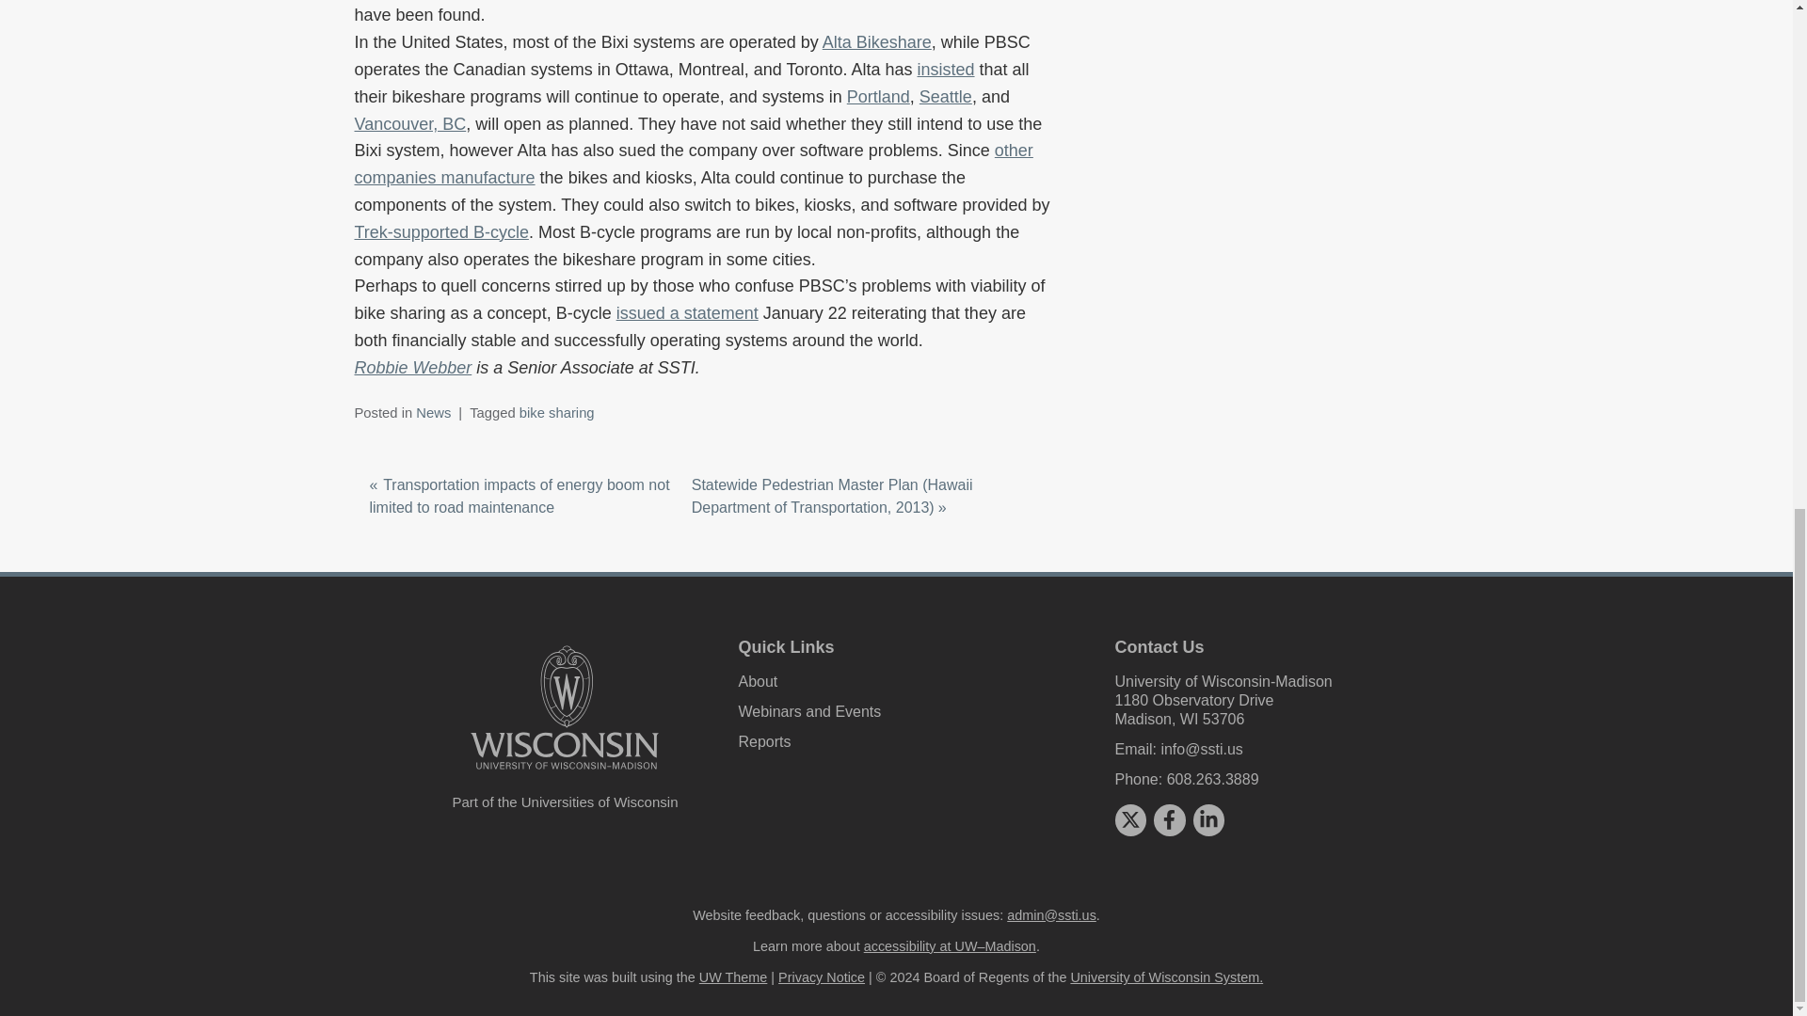 Image resolution: width=1807 pixels, height=1016 pixels. What do you see at coordinates (1169, 818) in the screenshot?
I see `facebook` at bounding box center [1169, 818].